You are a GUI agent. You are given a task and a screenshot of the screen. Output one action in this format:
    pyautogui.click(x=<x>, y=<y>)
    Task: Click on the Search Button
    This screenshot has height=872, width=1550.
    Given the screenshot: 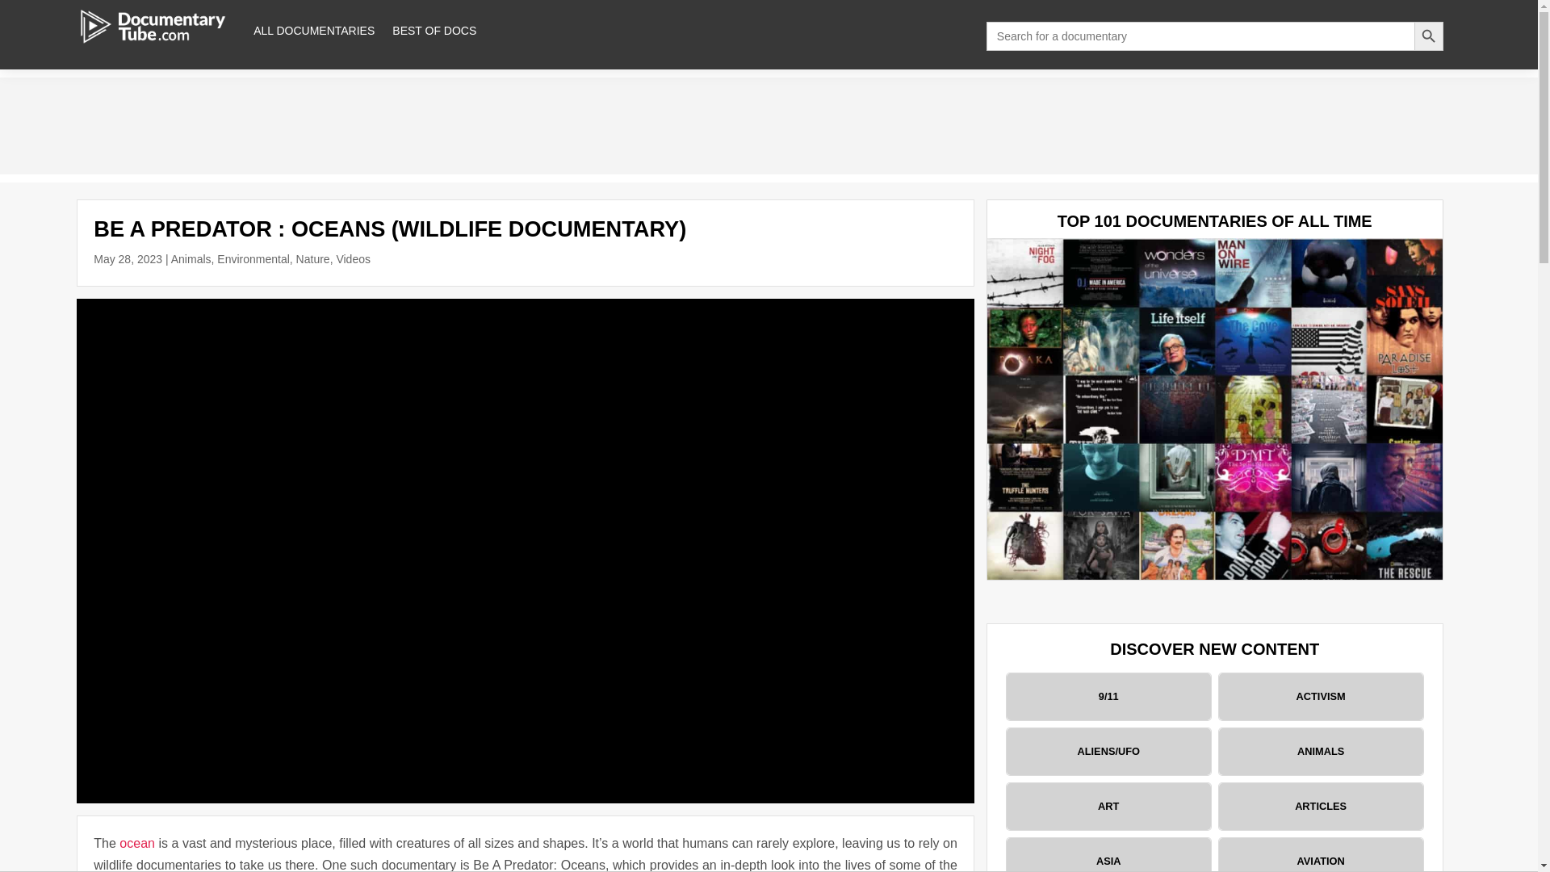 What is the action you would take?
    pyautogui.click(x=1428, y=36)
    